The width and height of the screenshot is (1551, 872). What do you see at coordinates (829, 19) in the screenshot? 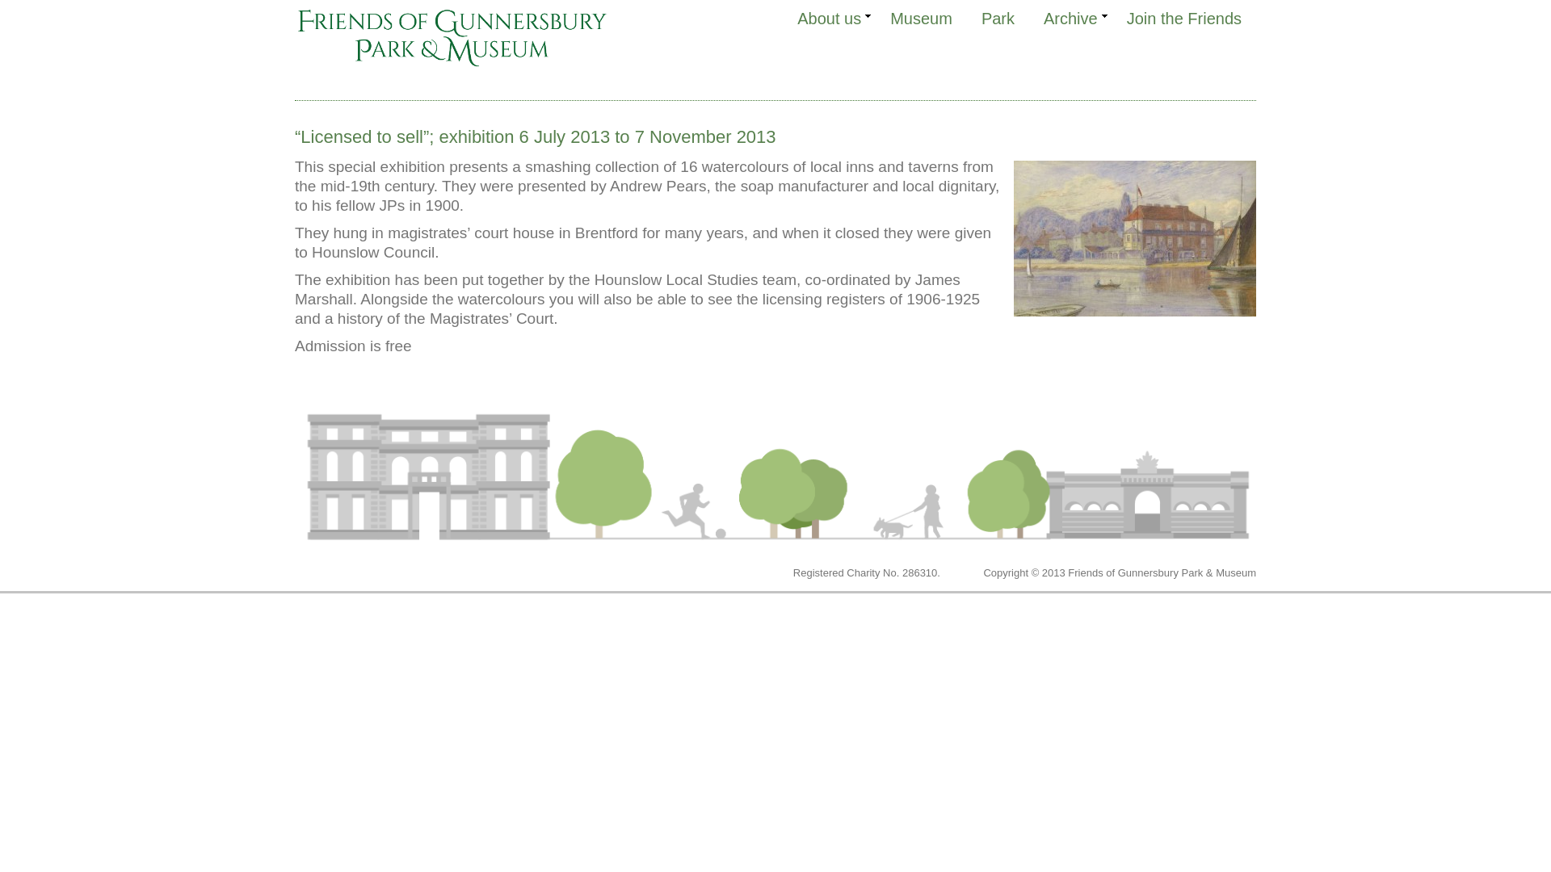
I see `About us` at bounding box center [829, 19].